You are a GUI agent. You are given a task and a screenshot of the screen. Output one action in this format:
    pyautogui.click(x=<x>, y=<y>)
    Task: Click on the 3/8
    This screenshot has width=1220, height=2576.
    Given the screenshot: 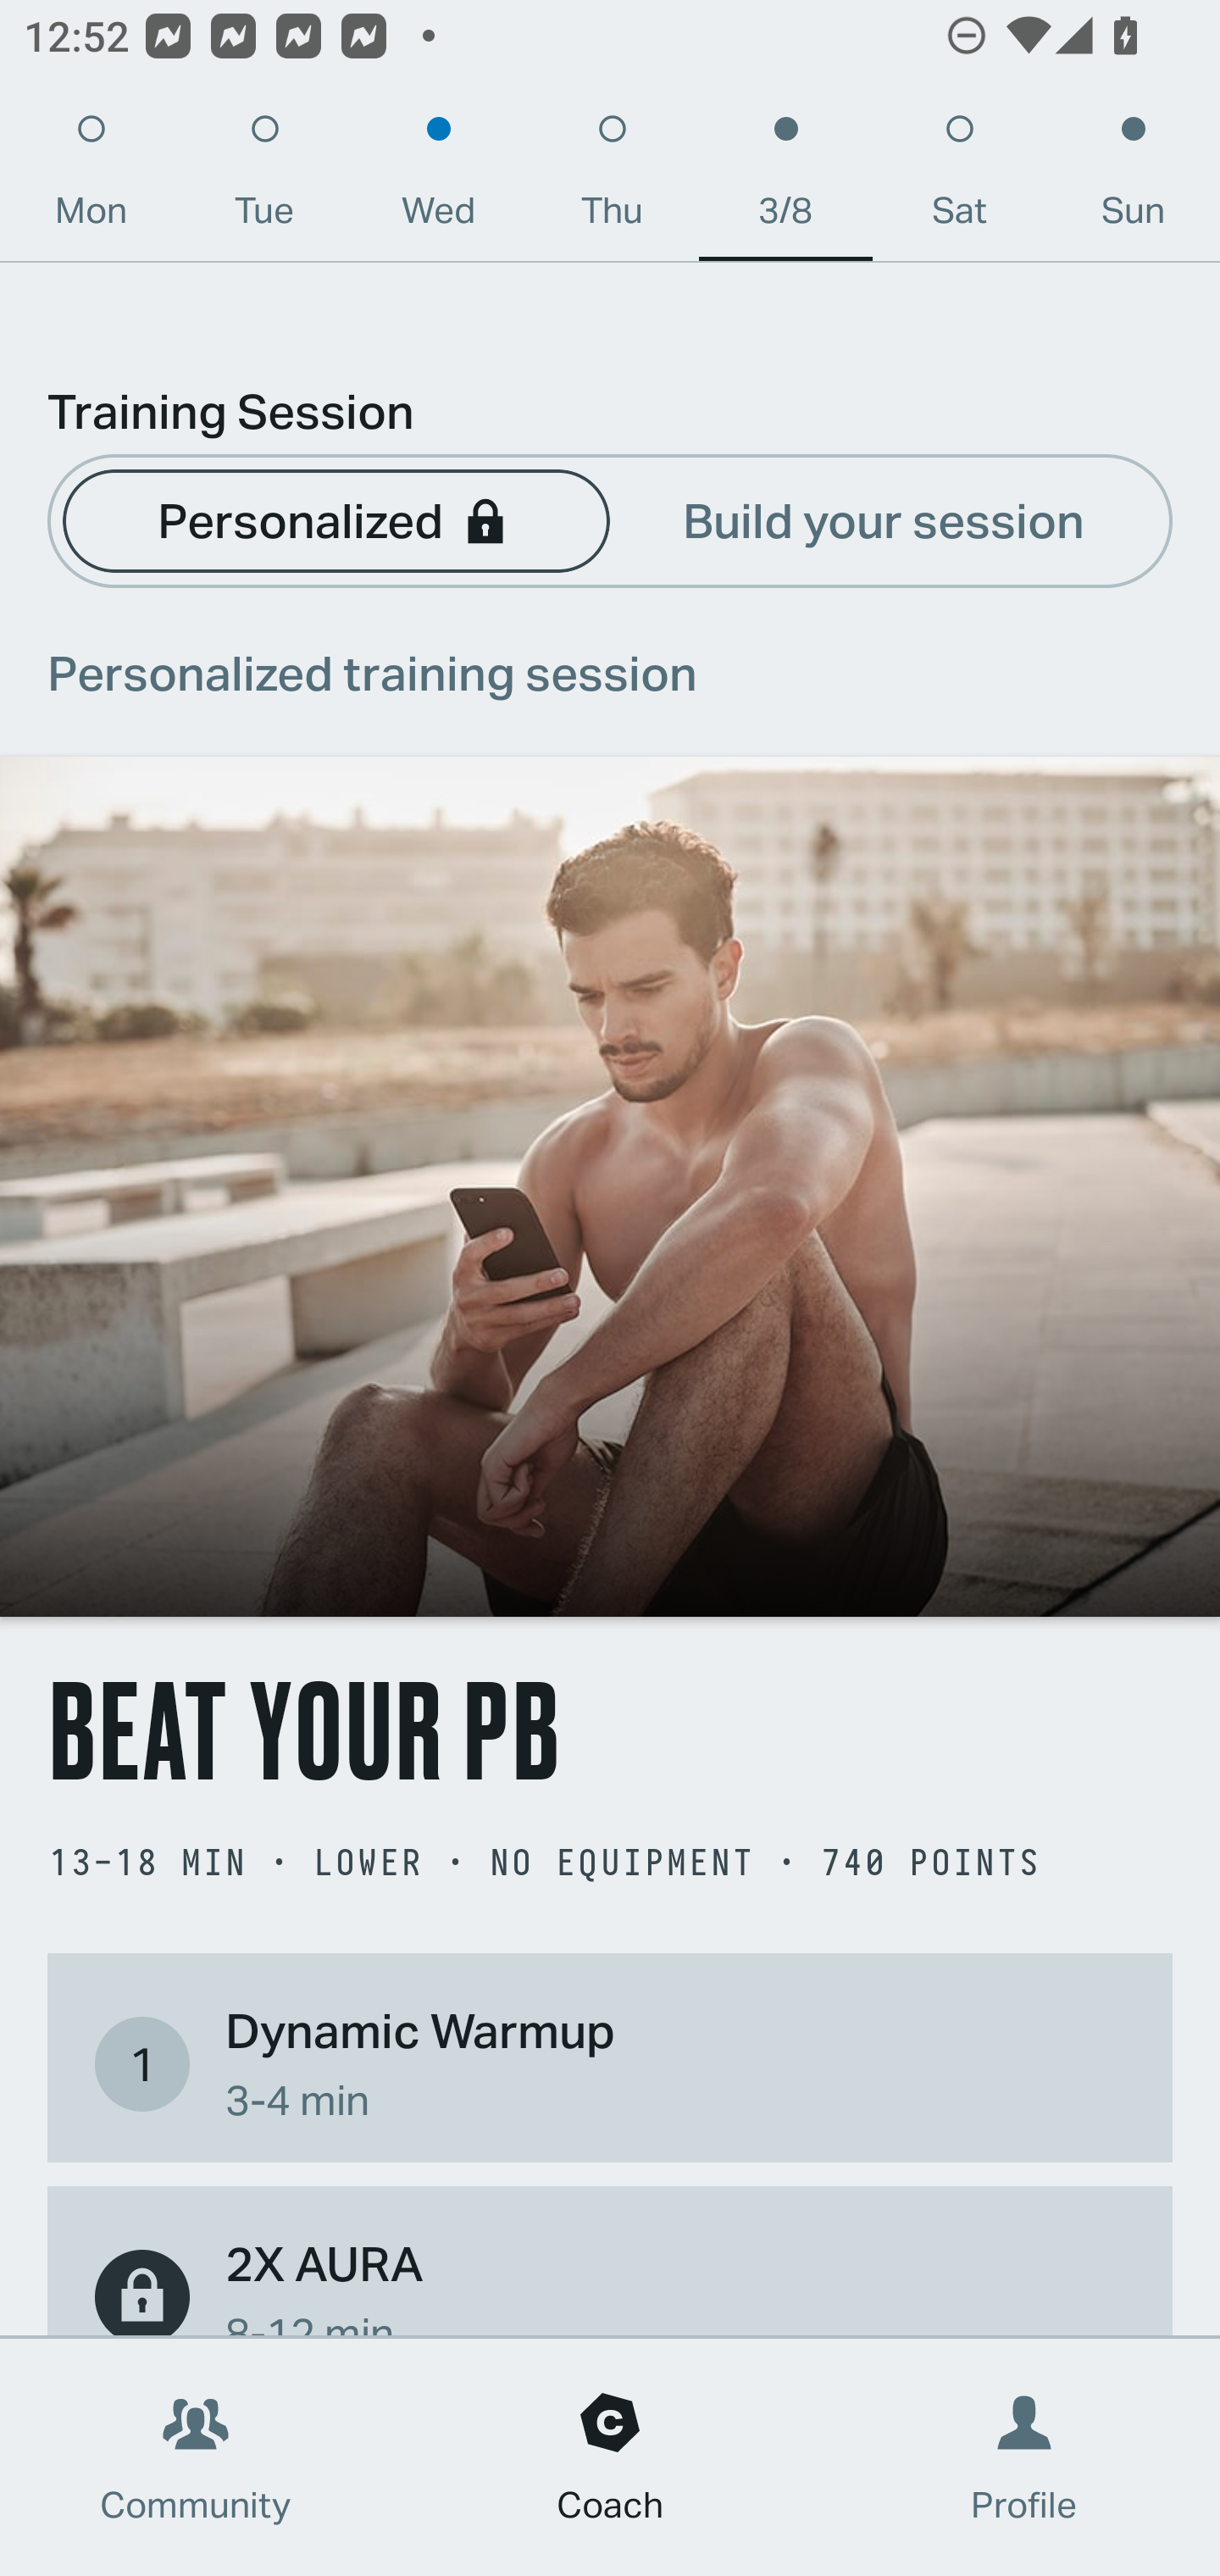 What is the action you would take?
    pyautogui.click(x=785, y=178)
    